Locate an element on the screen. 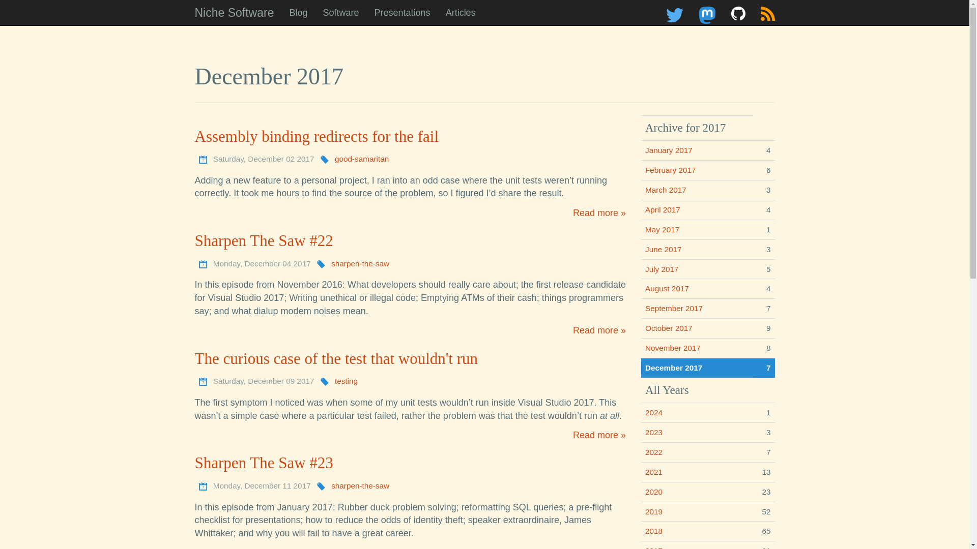 This screenshot has height=549, width=977. good-samaritan is located at coordinates (362, 159).